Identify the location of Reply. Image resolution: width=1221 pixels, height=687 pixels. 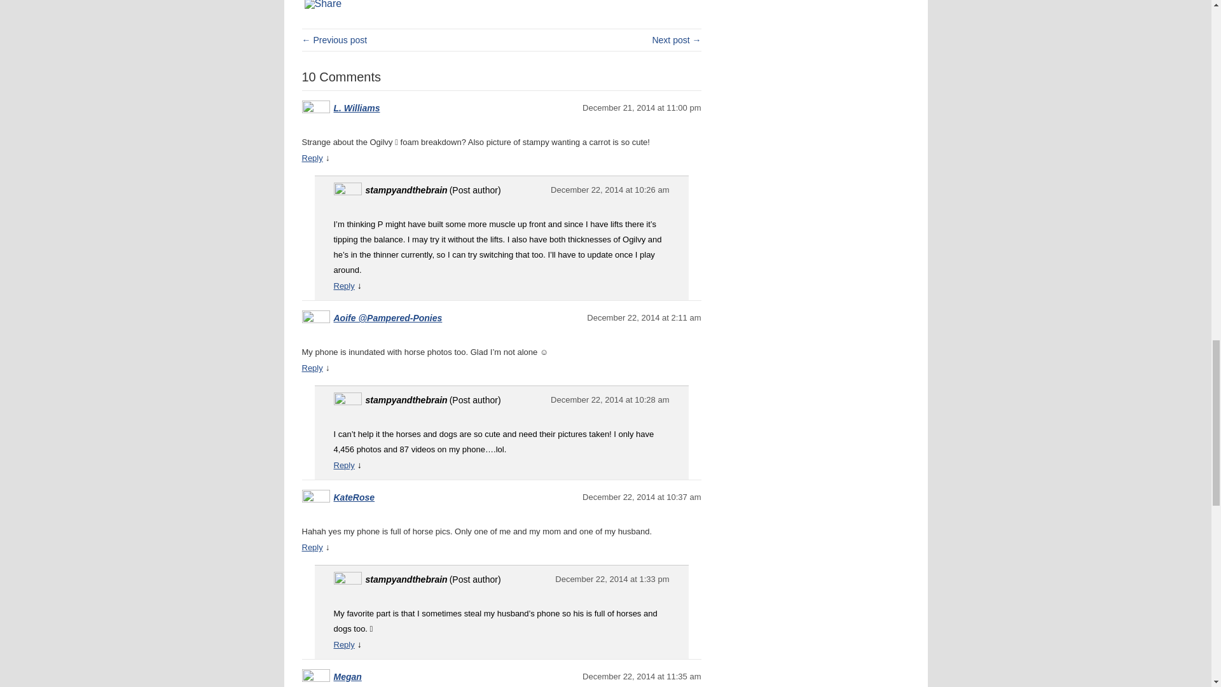
(312, 368).